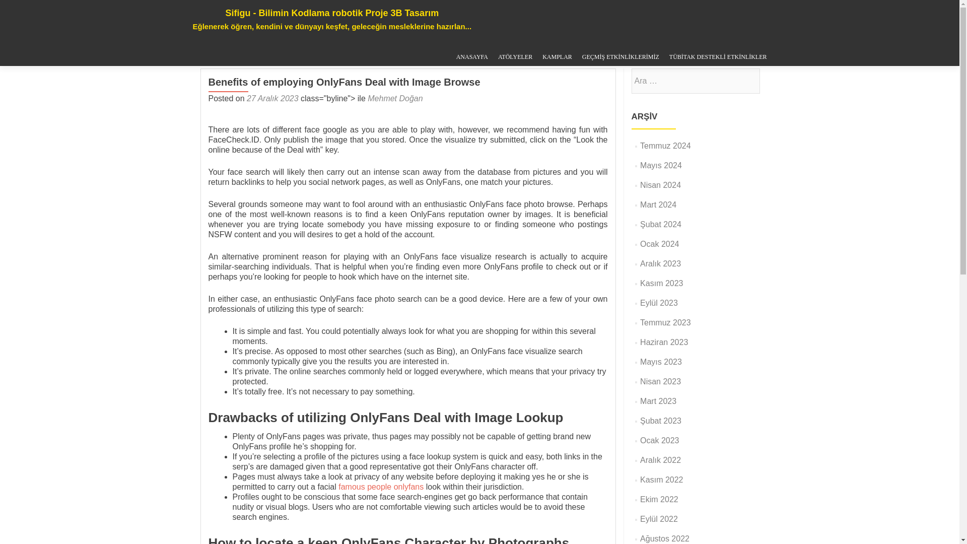  I want to click on Nisan 2024, so click(660, 184).